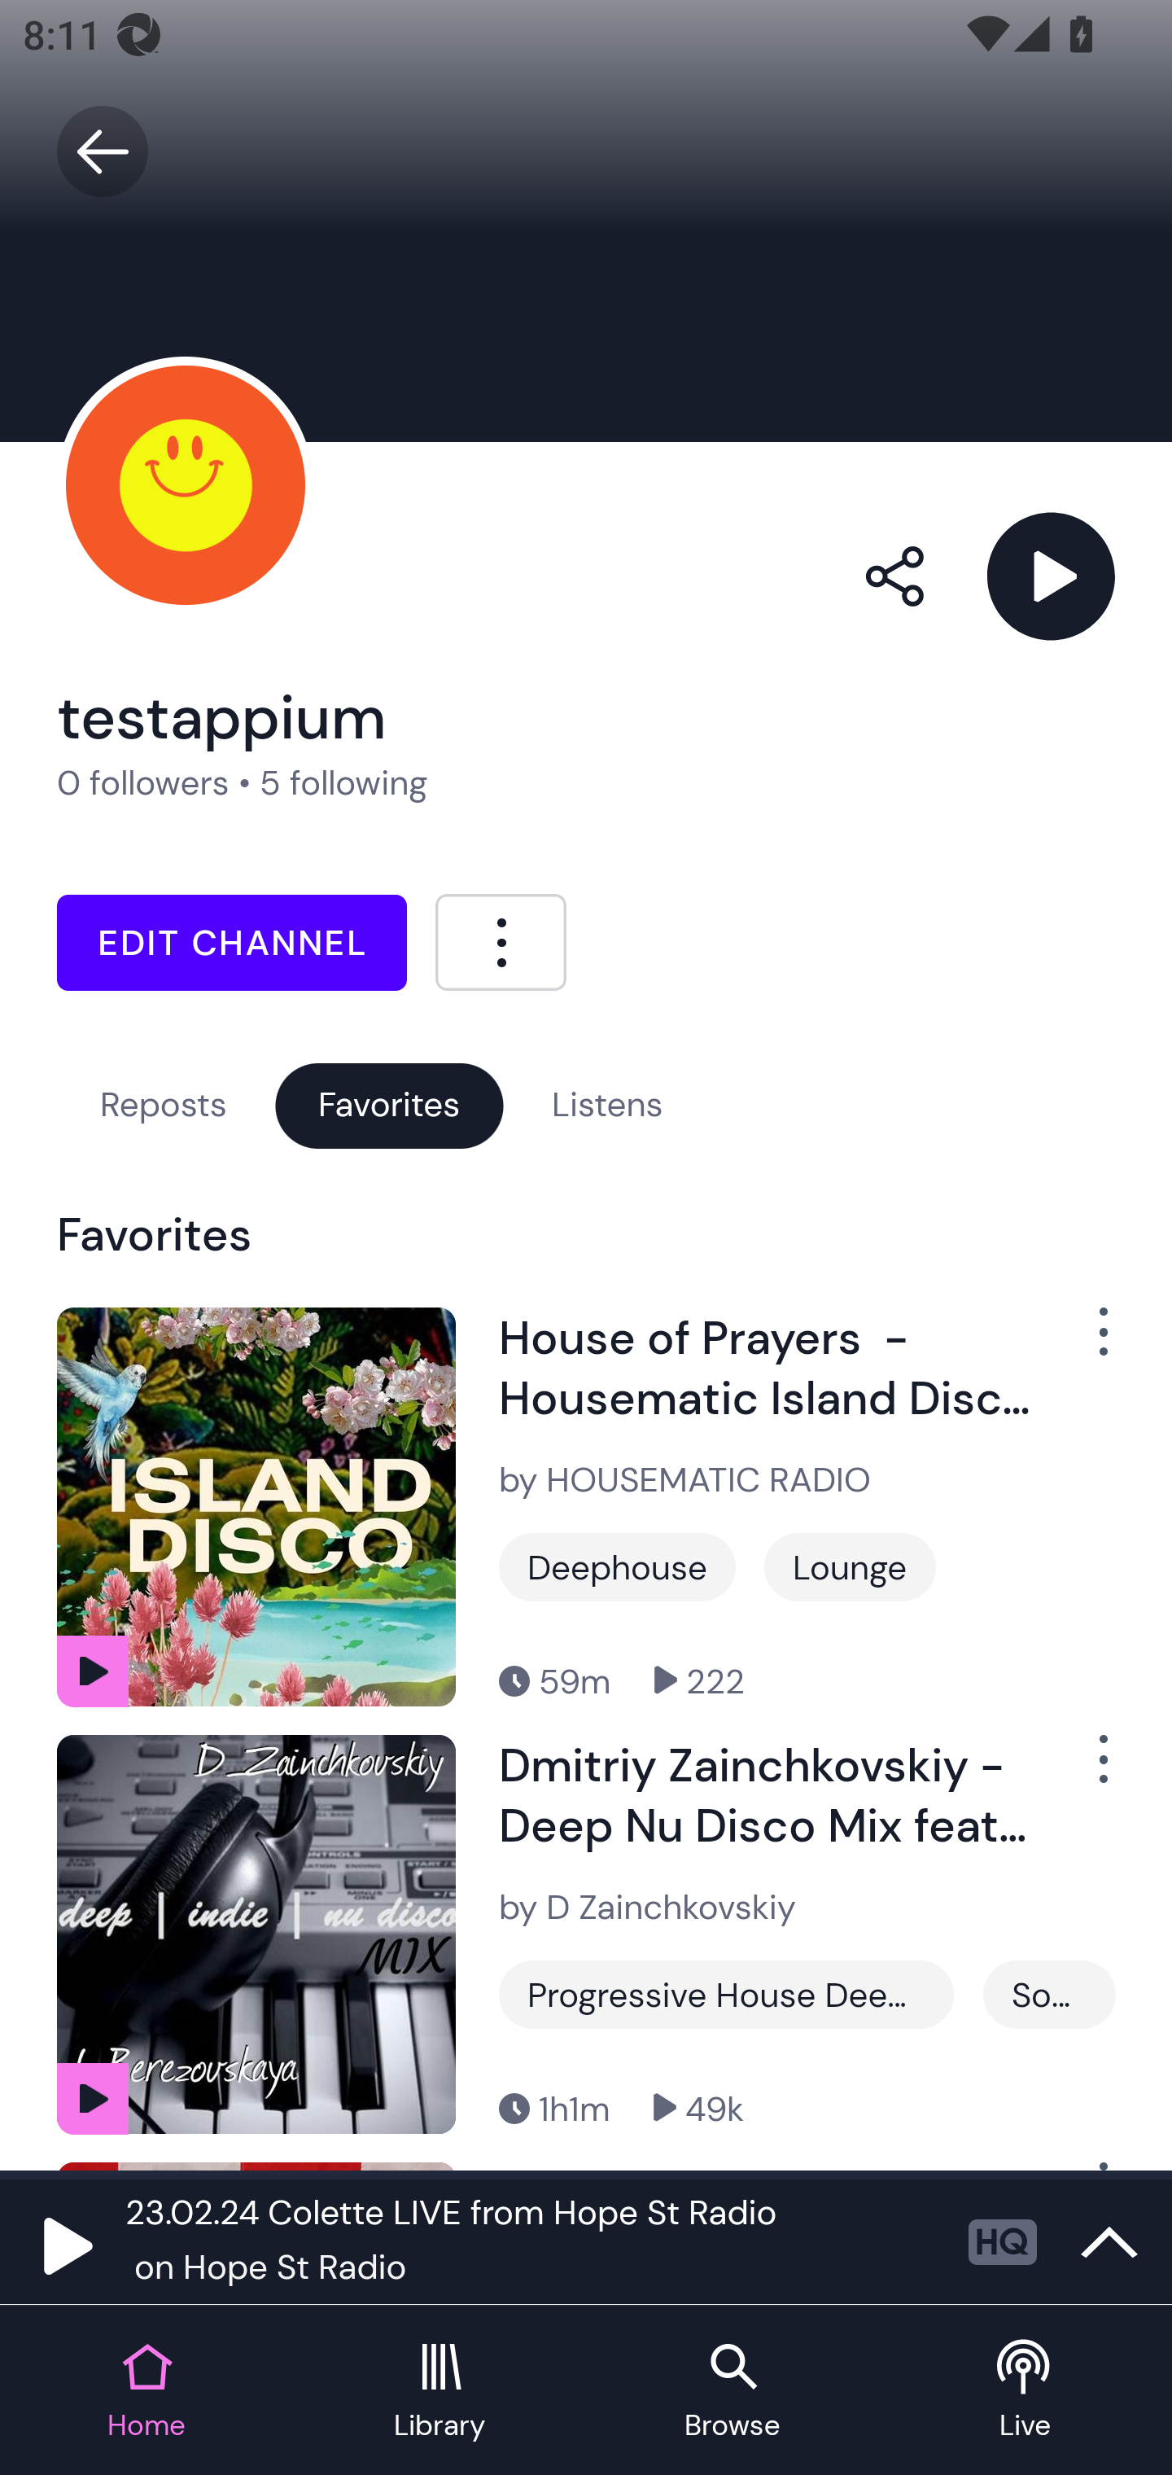  What do you see at coordinates (343, 783) in the screenshot?
I see `5 following` at bounding box center [343, 783].